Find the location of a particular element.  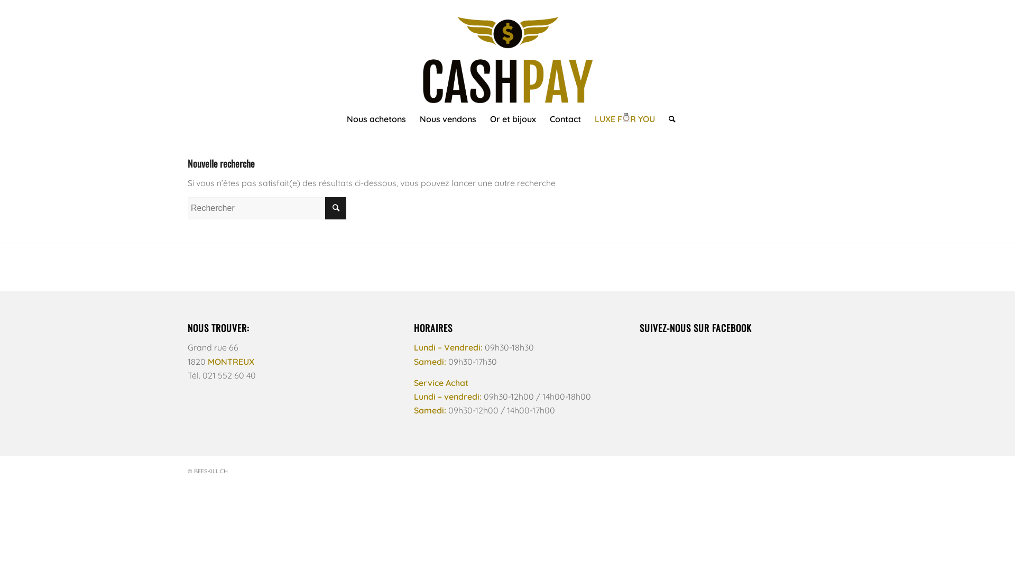

CASHPAY_2018_positif is located at coordinates (508, 53).